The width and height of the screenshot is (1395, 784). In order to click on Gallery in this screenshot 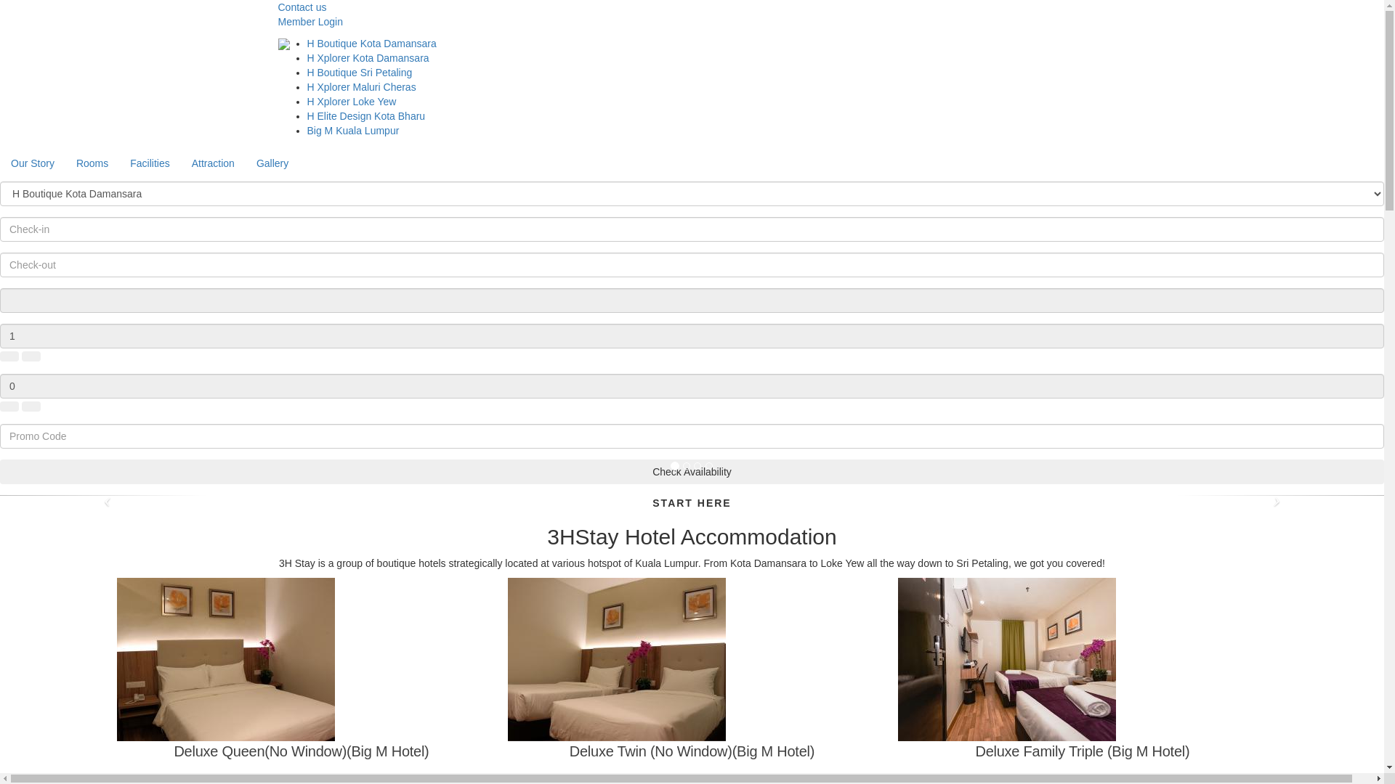, I will do `click(272, 163)`.